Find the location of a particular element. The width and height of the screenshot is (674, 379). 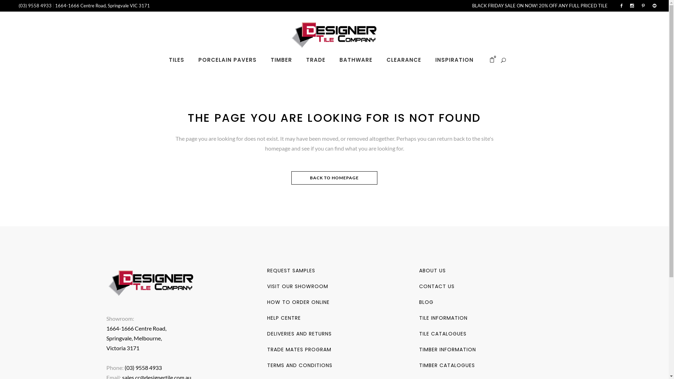

0 is located at coordinates (492, 60).